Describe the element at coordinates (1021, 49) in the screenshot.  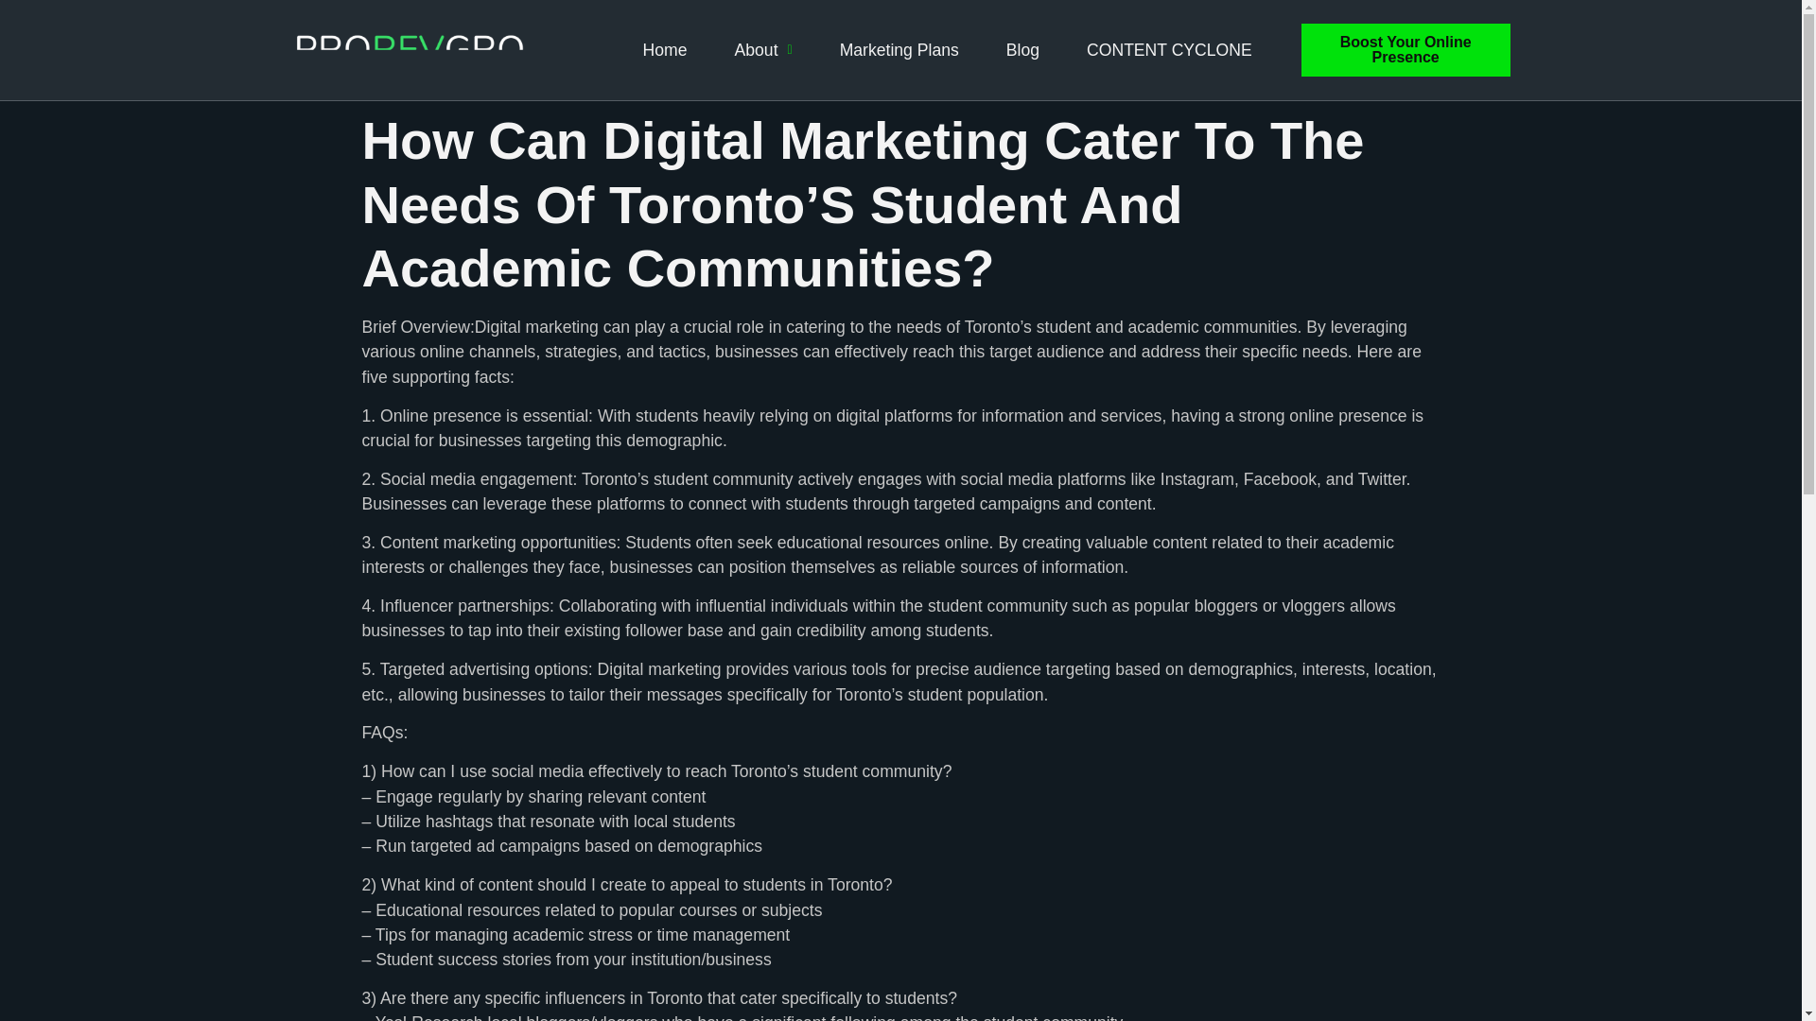
I see `Blog` at that location.